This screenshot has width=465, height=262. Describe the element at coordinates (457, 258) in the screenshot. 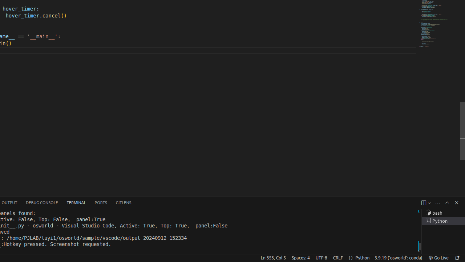

I see `Notifications` at that location.